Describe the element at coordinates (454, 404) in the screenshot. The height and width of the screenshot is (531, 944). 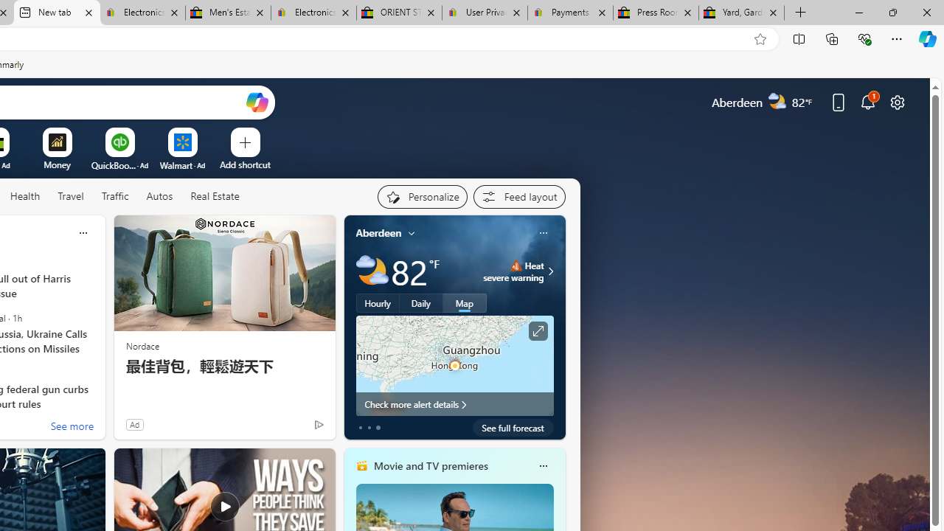
I see `Check more alert details` at that location.